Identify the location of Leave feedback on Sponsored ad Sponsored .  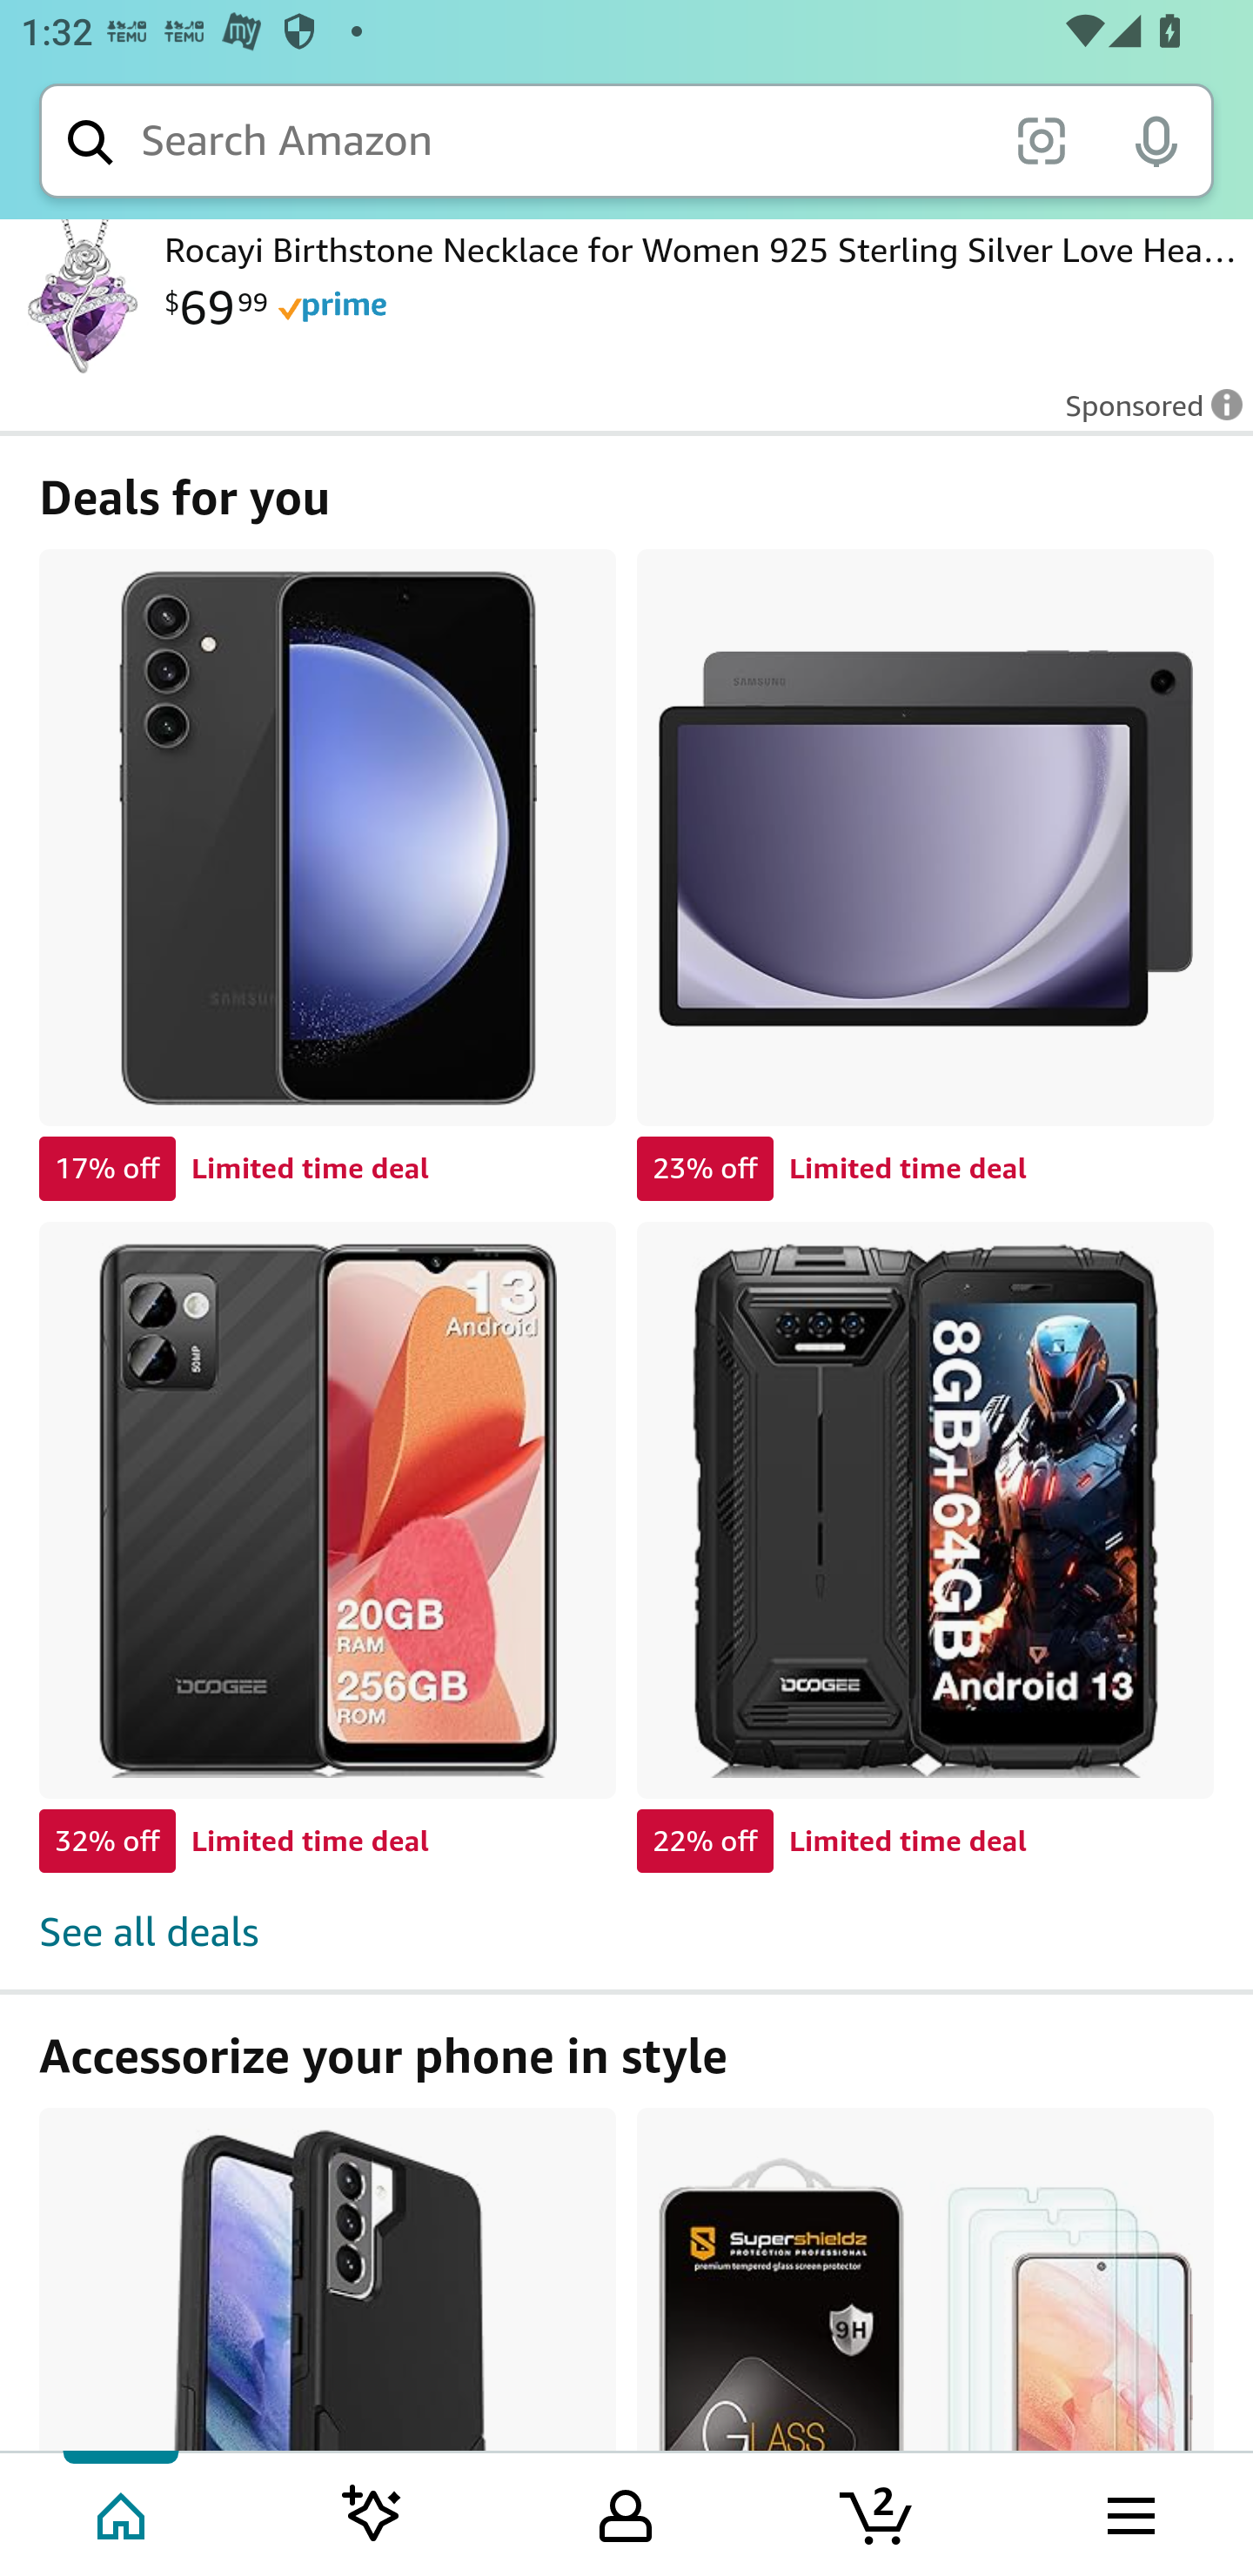
(1144, 416).